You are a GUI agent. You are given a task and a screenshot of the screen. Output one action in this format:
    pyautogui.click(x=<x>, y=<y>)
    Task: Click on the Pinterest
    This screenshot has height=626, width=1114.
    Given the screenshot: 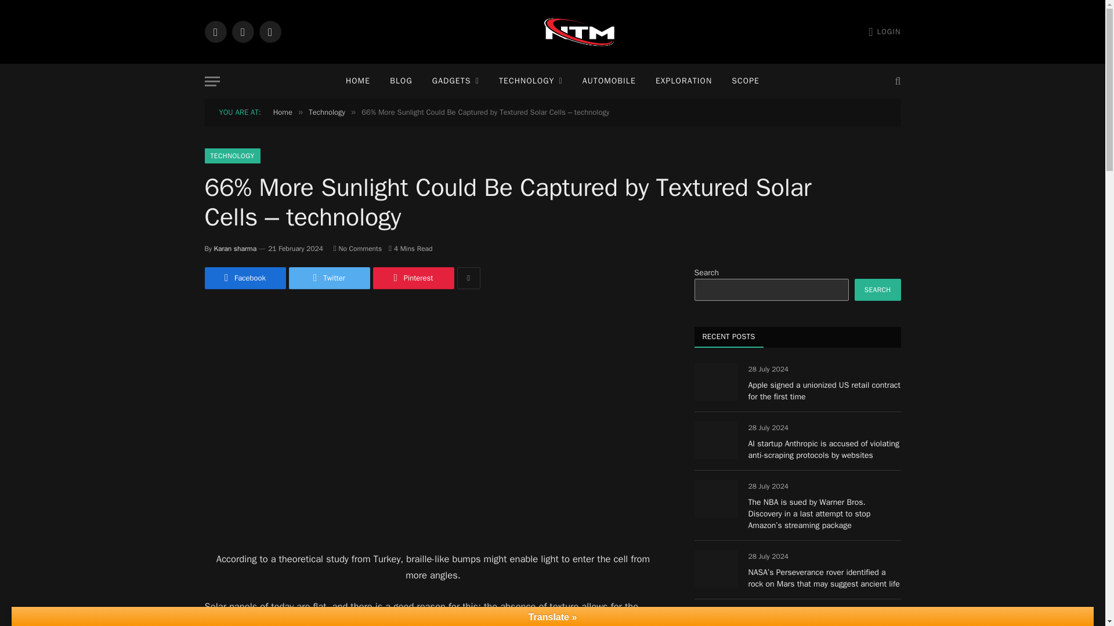 What is the action you would take?
    pyautogui.click(x=413, y=278)
    